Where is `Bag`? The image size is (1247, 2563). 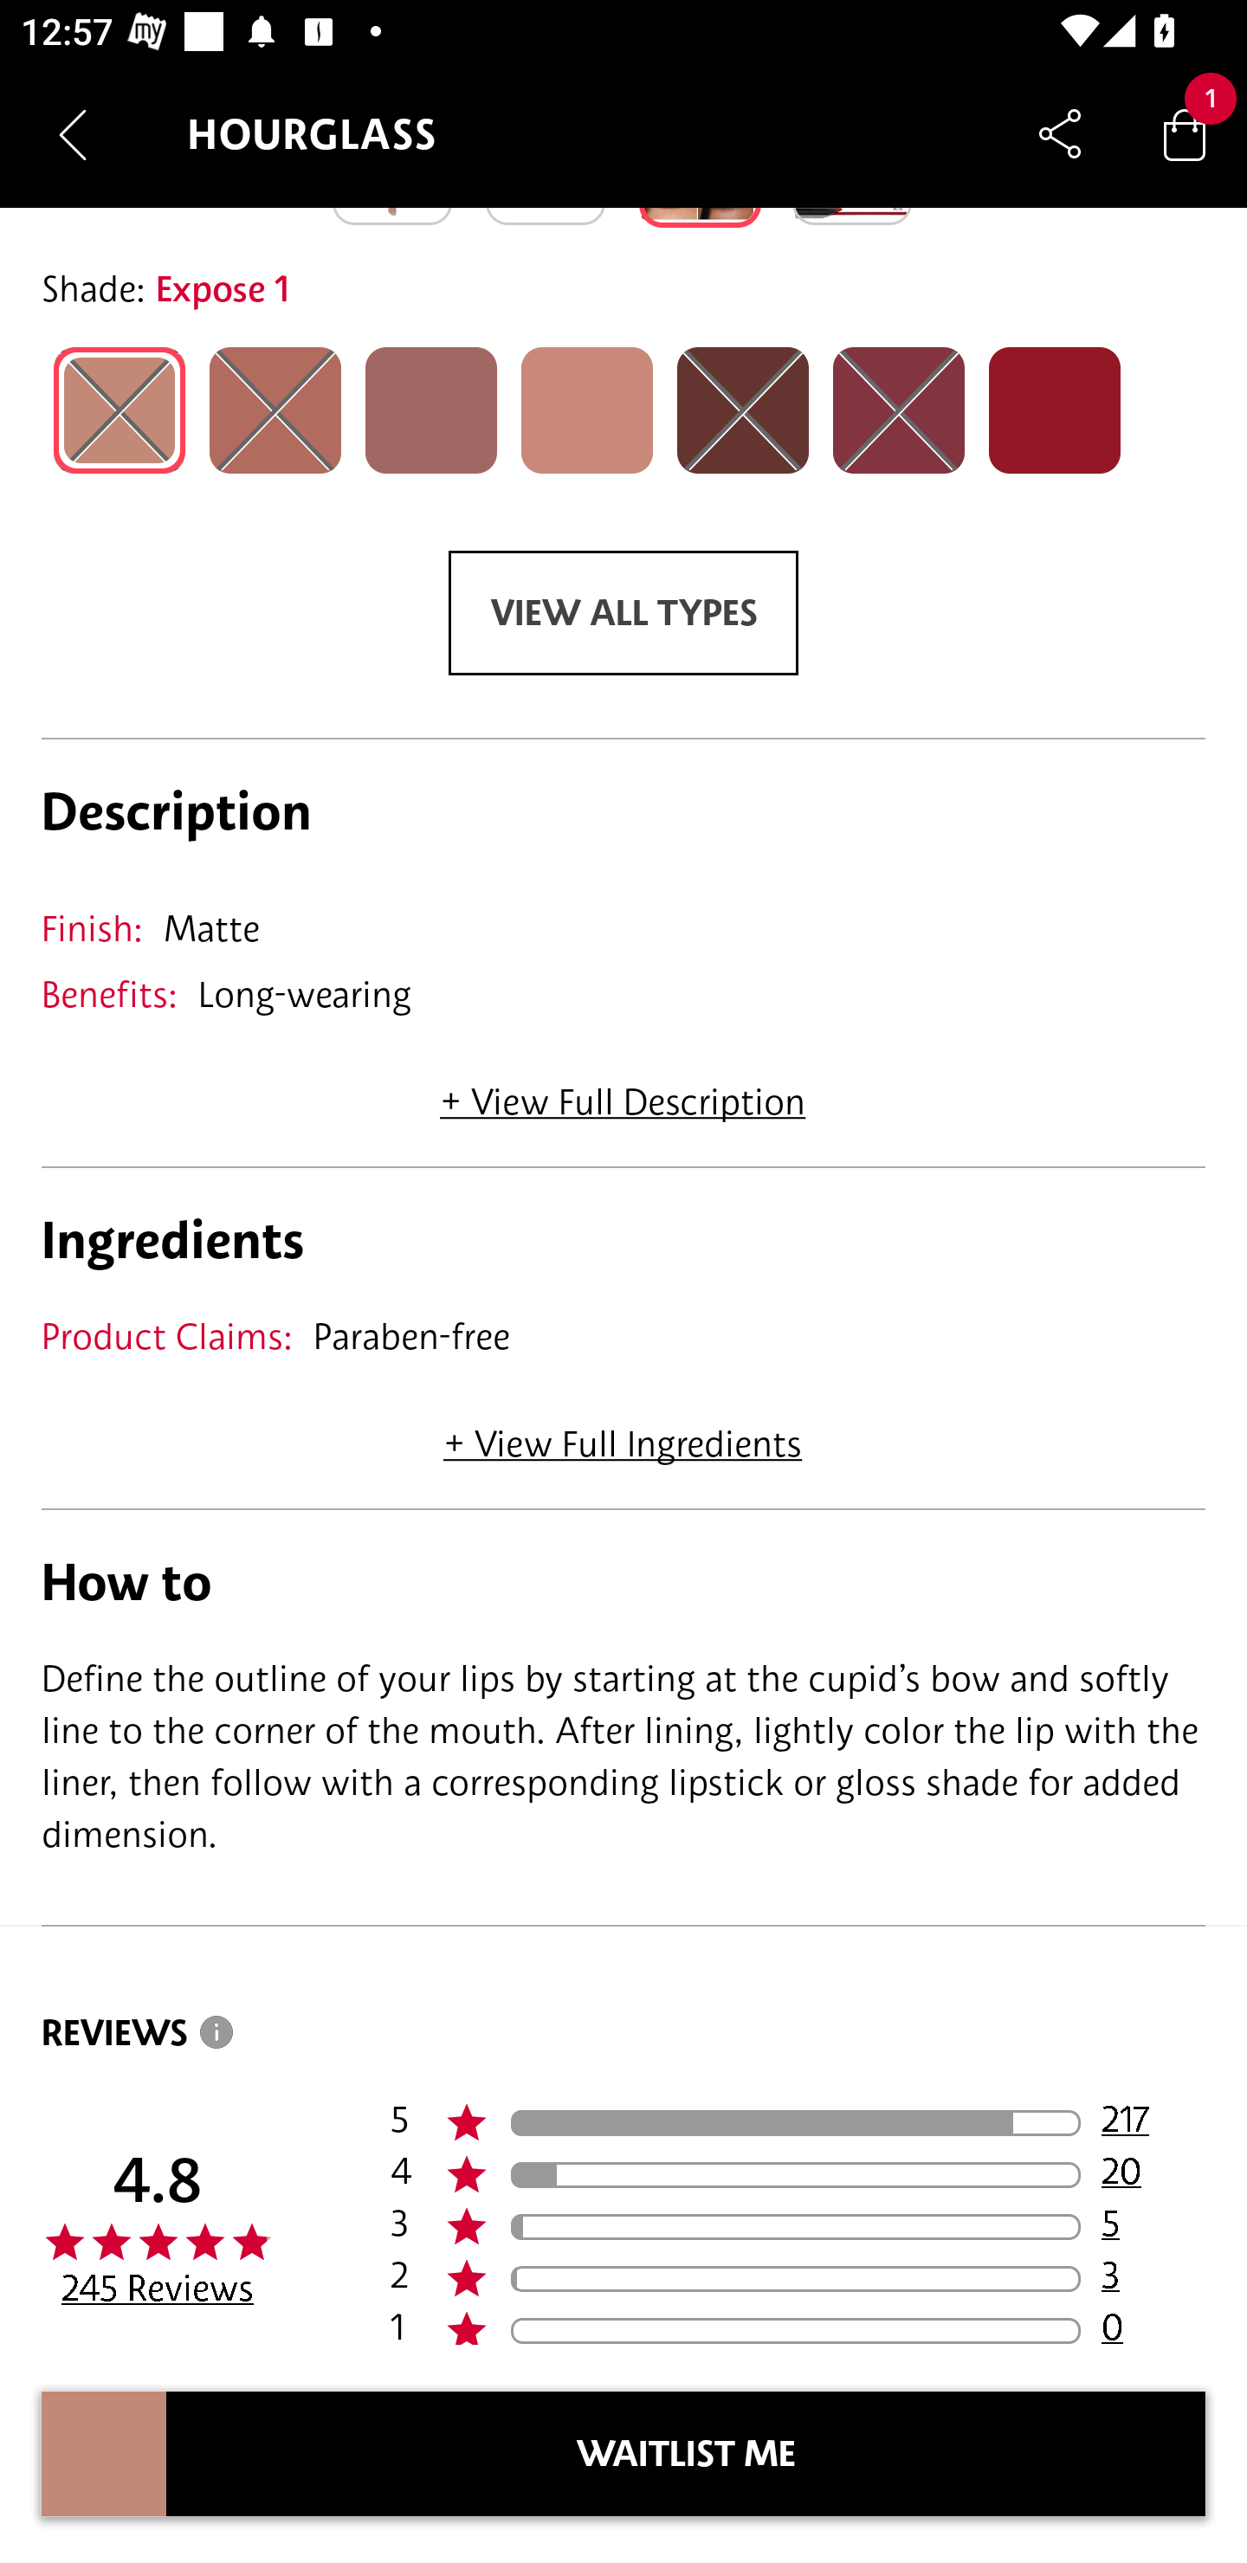
Bag is located at coordinates (1185, 133).